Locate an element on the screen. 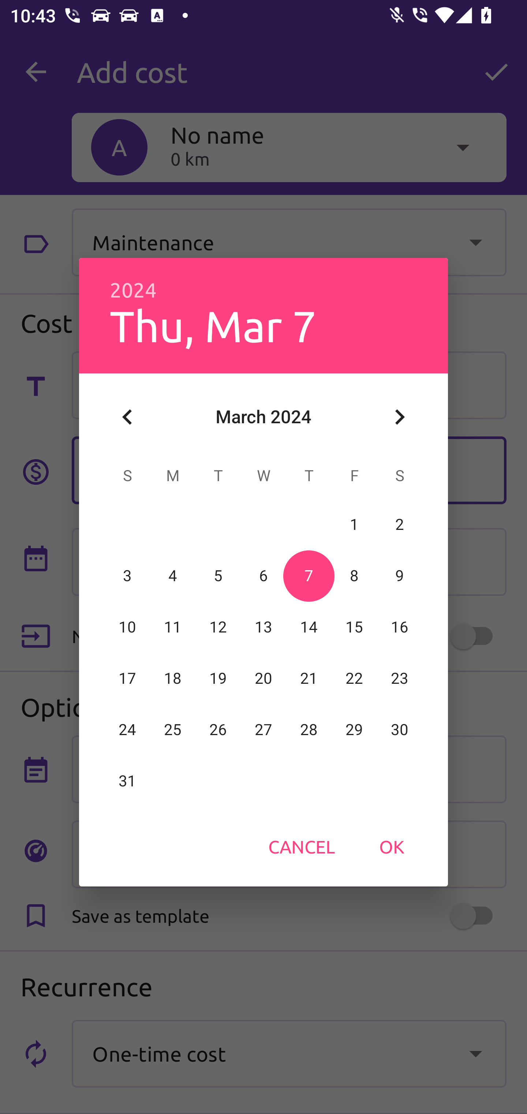 Image resolution: width=527 pixels, height=1114 pixels. 30 30 March 2024 is located at coordinates (399, 730).